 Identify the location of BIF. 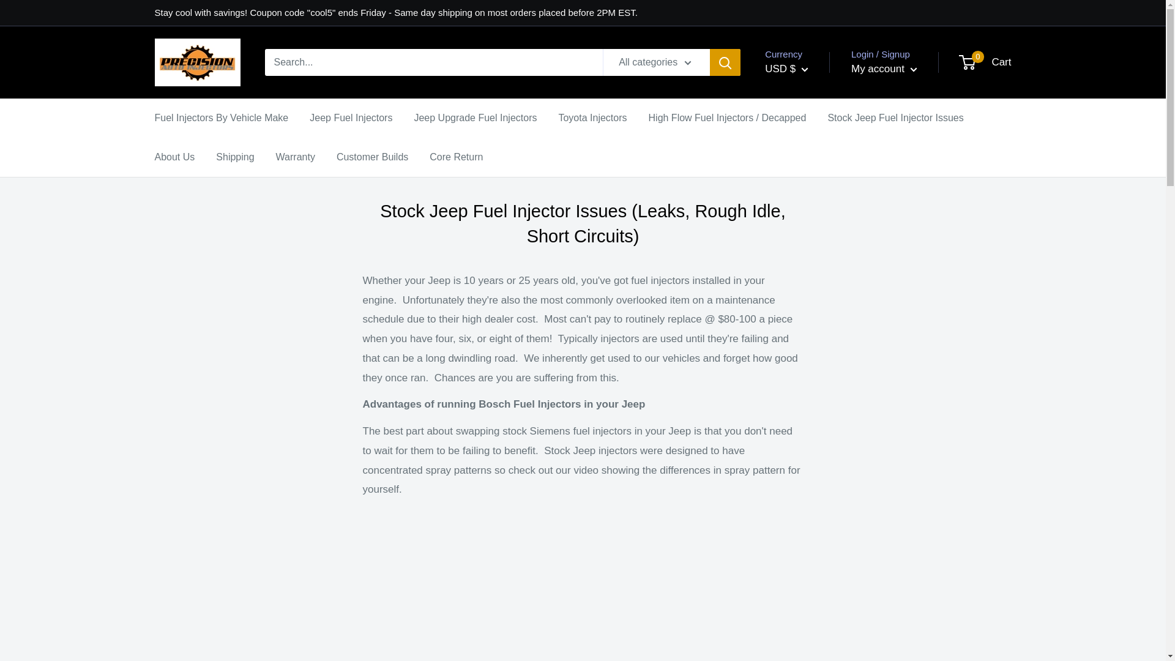
(805, 436).